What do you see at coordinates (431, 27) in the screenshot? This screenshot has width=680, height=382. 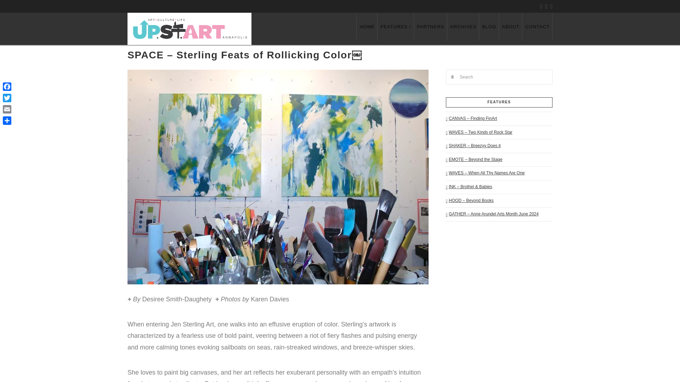 I see `PARTNERS` at bounding box center [431, 27].